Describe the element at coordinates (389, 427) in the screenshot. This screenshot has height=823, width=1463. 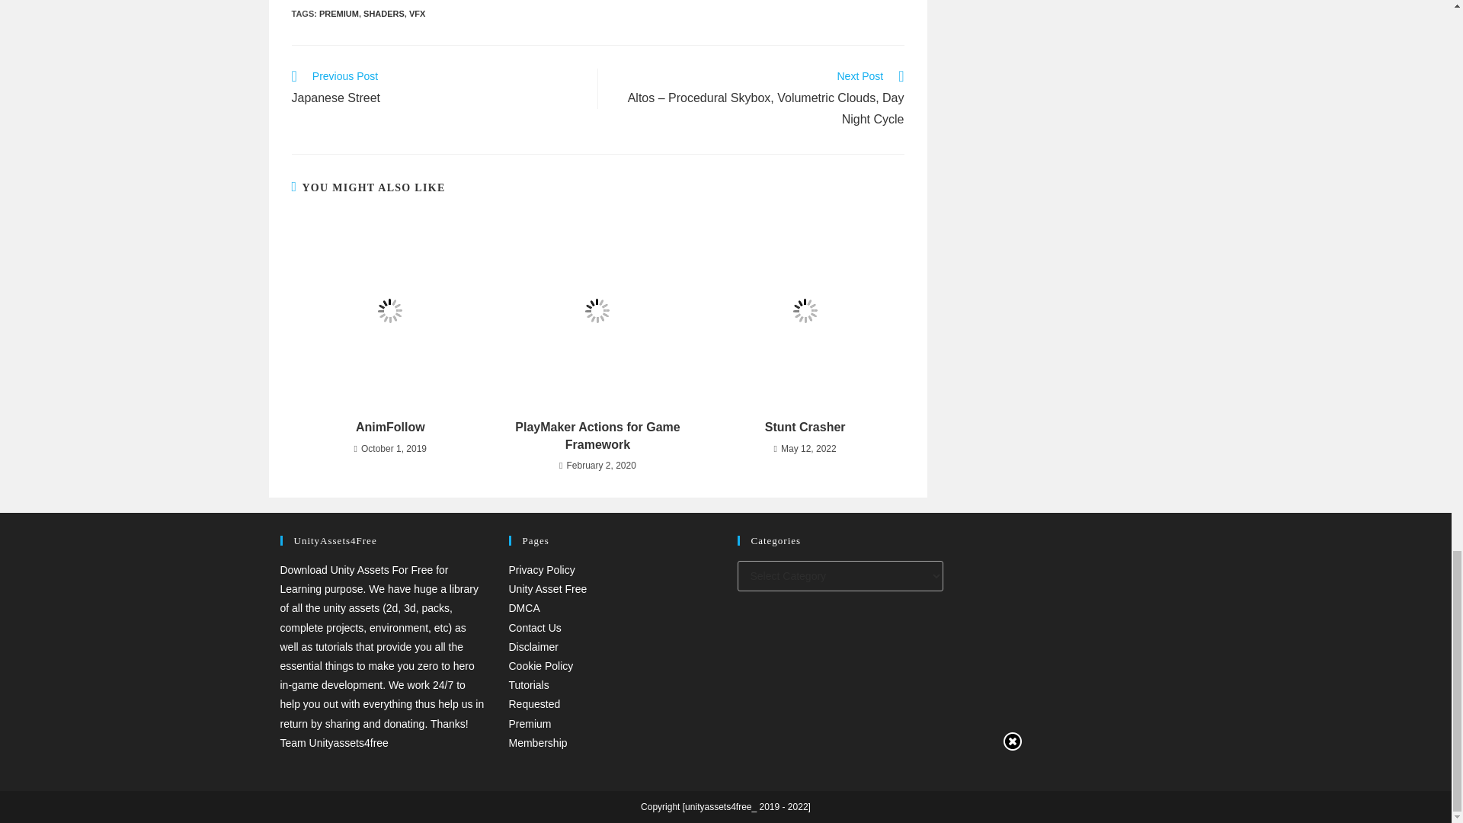
I see `PREMIUM` at that location.